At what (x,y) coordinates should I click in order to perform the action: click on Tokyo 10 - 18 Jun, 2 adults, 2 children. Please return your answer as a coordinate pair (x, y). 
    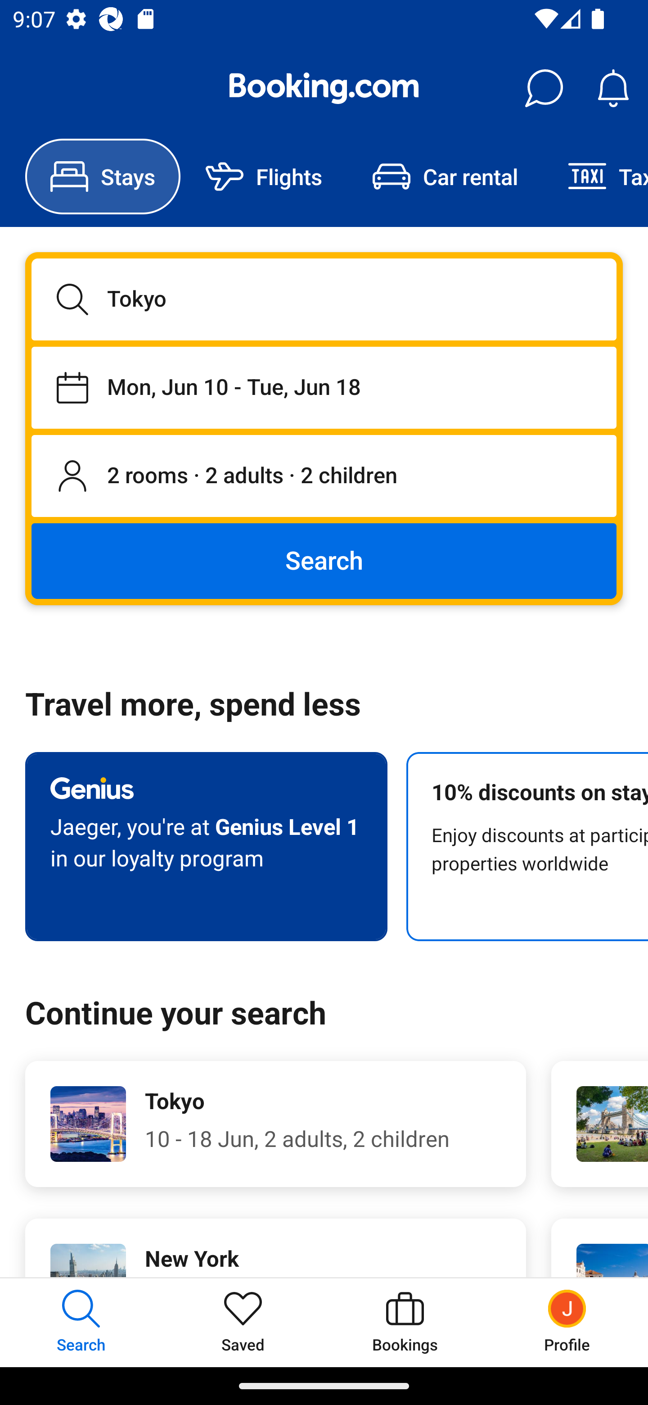
    Looking at the image, I should click on (275, 1124).